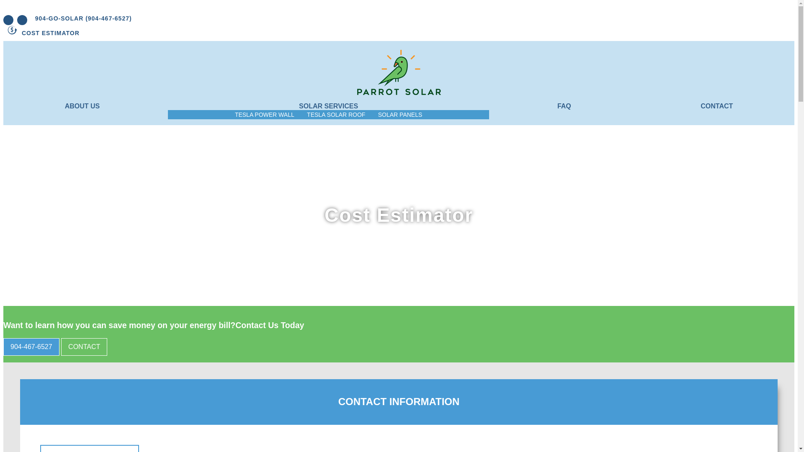  I want to click on Tesla Solar Roof, so click(336, 115).